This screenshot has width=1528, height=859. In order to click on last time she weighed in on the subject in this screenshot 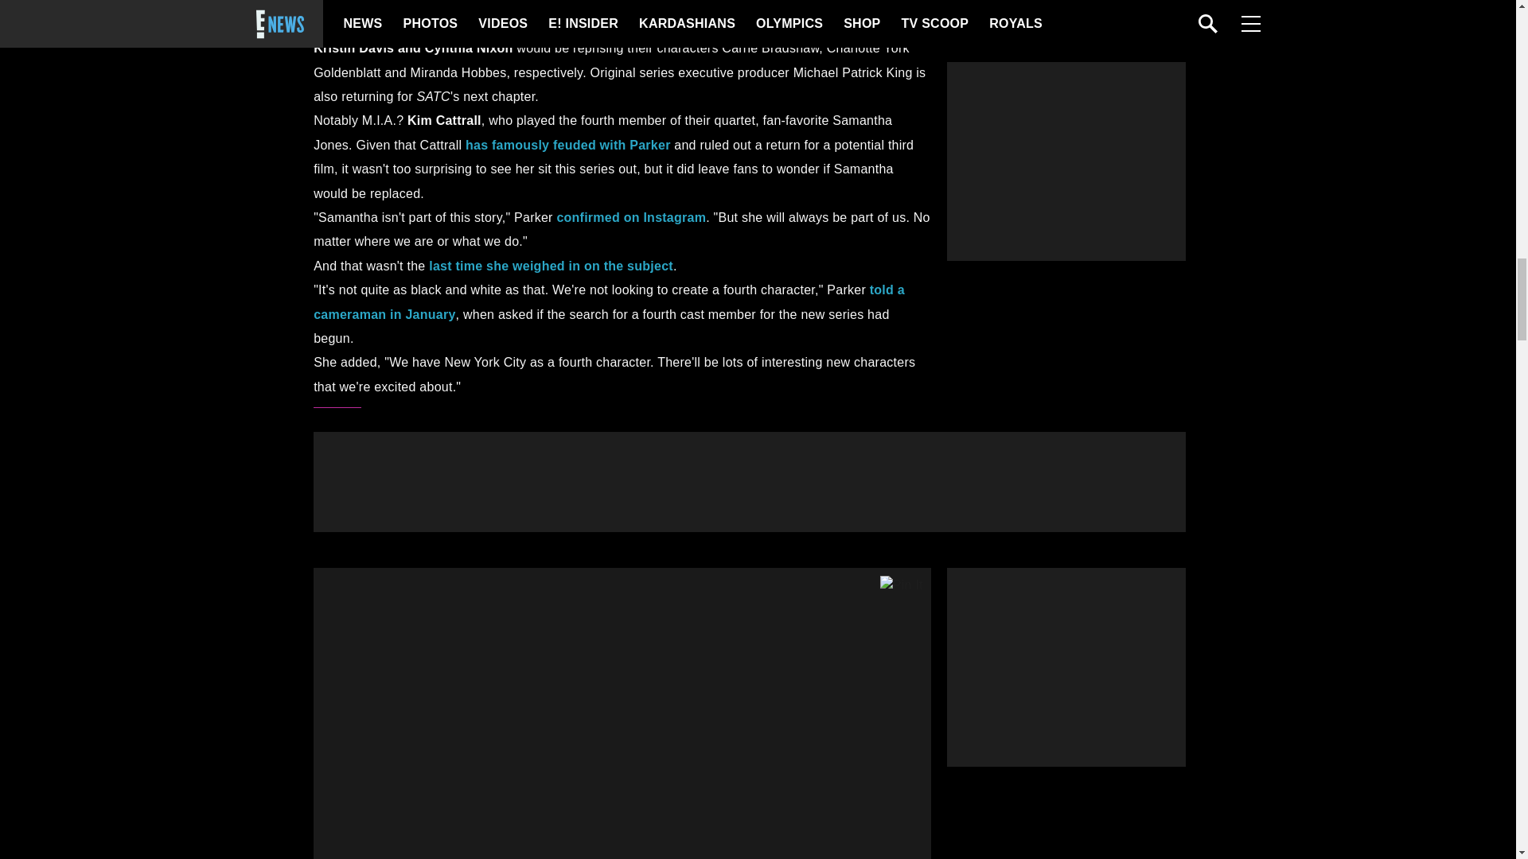, I will do `click(551, 266)`.